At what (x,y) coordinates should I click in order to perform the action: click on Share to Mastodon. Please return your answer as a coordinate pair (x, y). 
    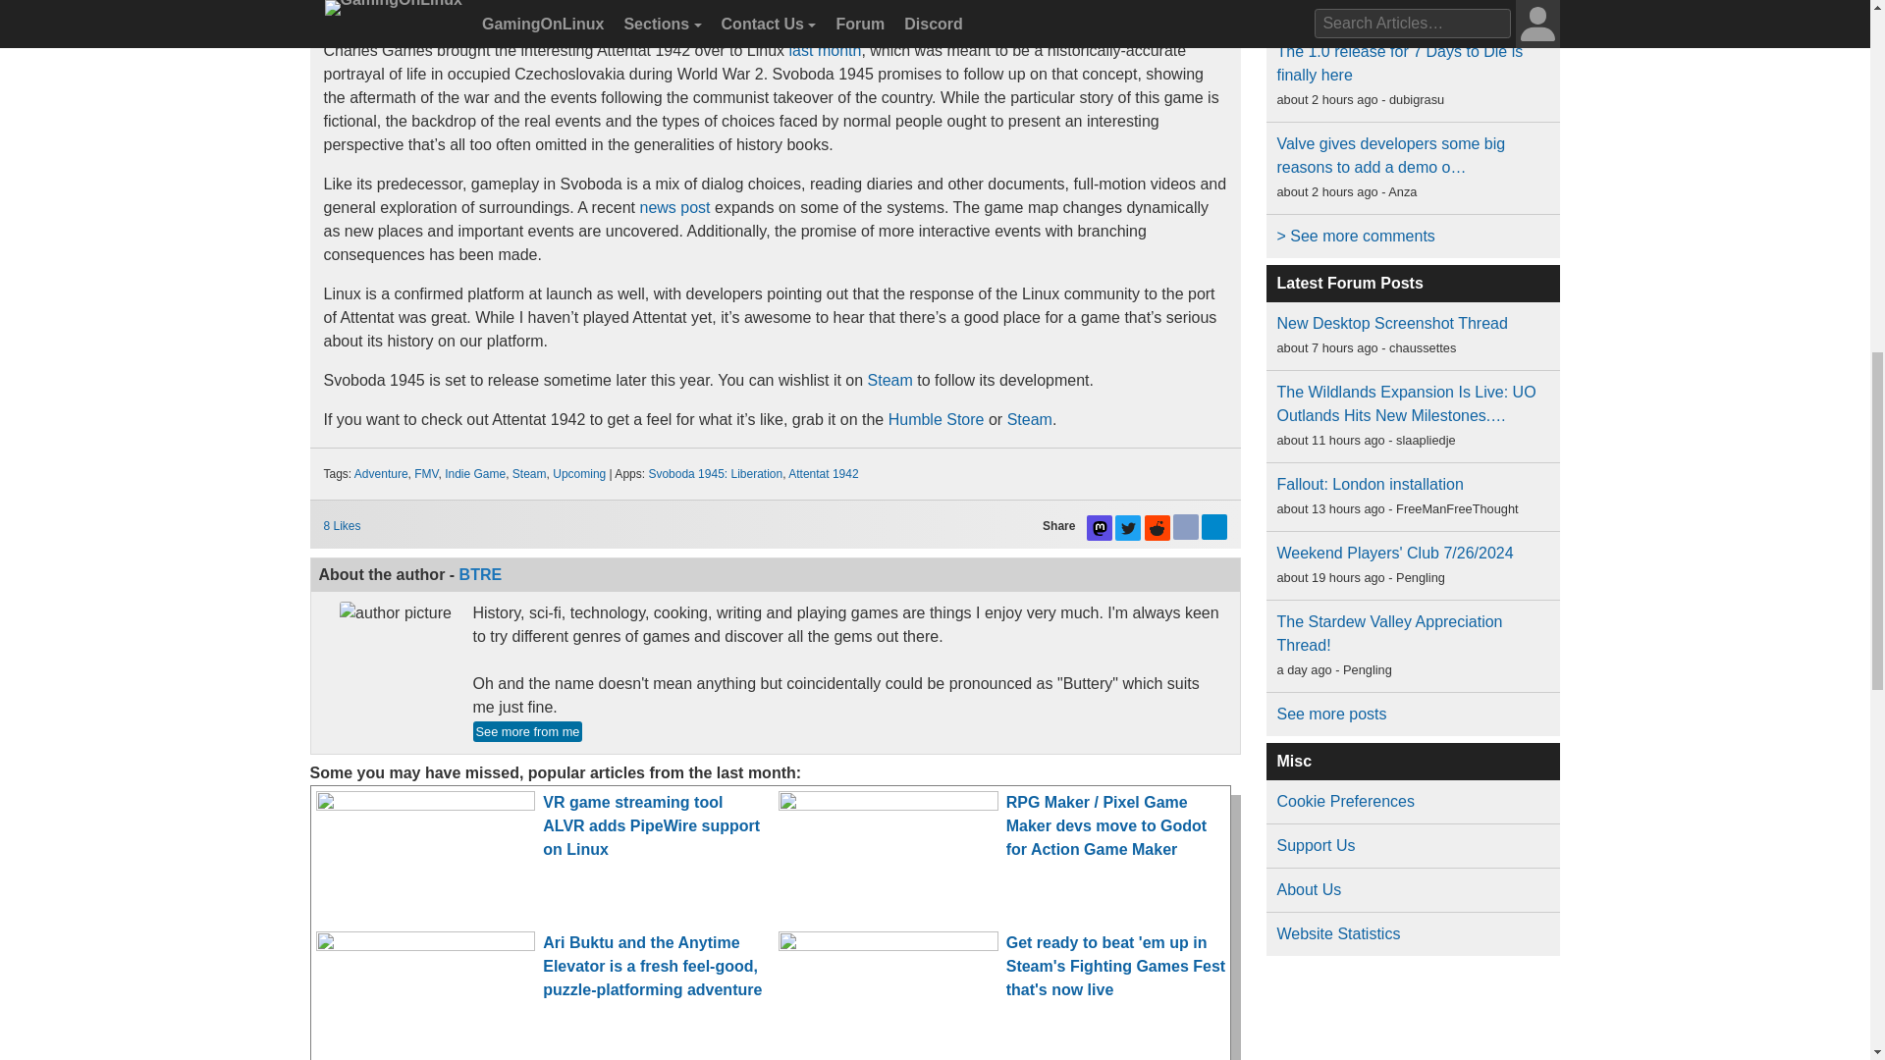
    Looking at the image, I should click on (1100, 527).